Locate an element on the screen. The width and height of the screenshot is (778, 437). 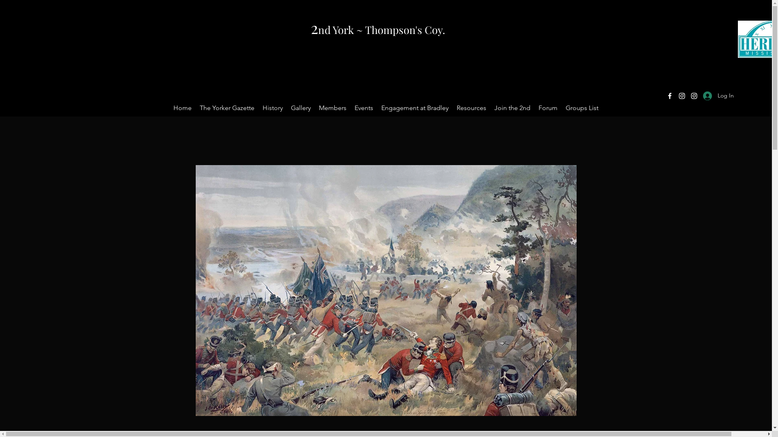
Log In is located at coordinates (718, 95).